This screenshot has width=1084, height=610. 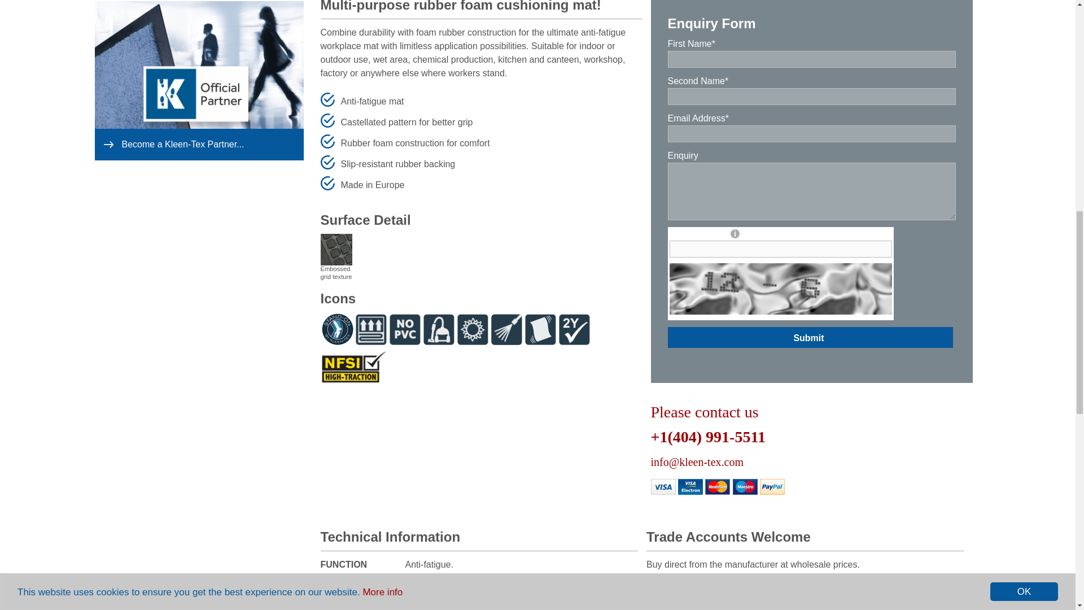 What do you see at coordinates (506, 329) in the screenshot?
I see `Hose to clean` at bounding box center [506, 329].